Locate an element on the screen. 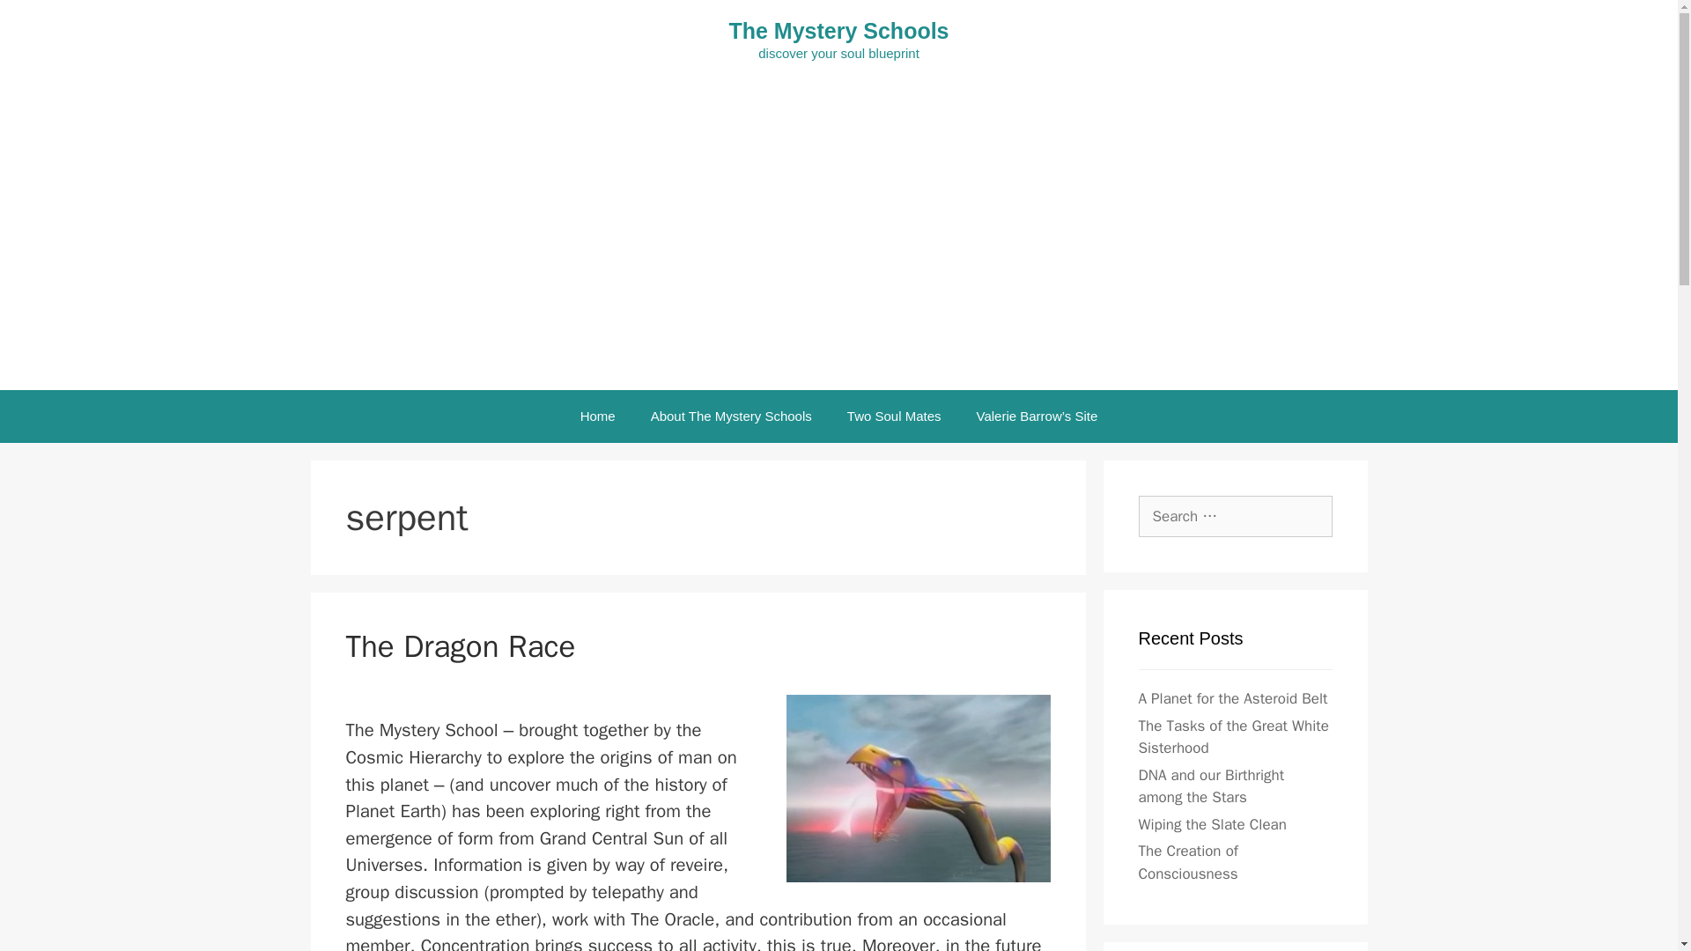  The Mystery Schools is located at coordinates (838, 30).